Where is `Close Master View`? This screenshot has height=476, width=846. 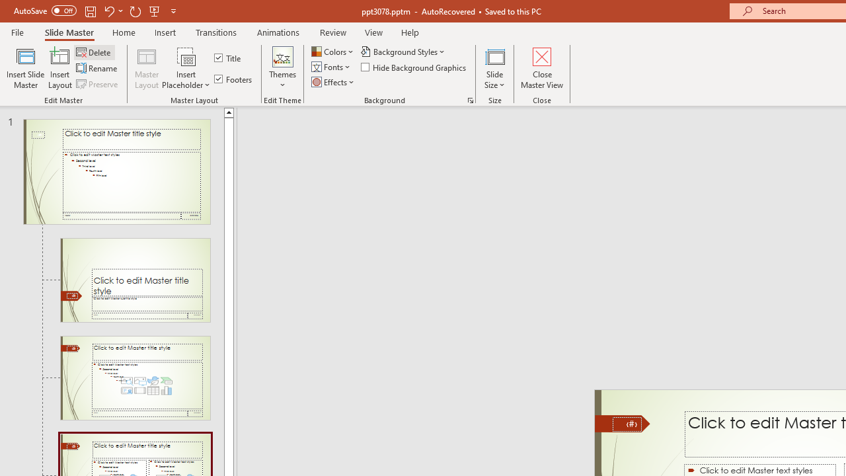 Close Master View is located at coordinates (542, 67).